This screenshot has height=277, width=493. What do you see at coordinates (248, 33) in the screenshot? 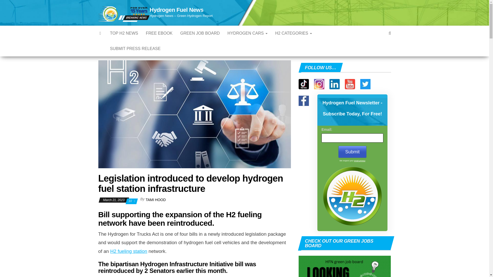
I see `Hydrogen Cars` at bounding box center [248, 33].